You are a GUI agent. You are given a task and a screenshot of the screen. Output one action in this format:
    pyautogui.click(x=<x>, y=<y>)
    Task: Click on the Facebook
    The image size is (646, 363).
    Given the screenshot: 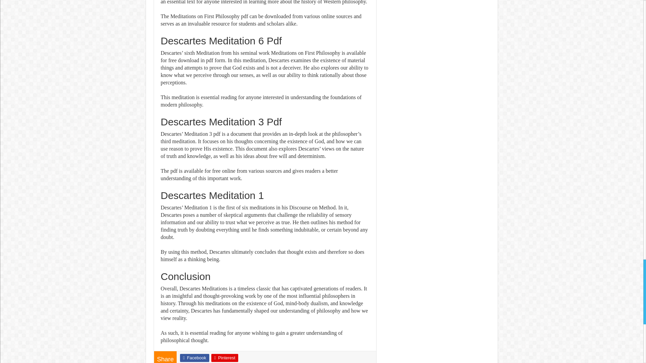 What is the action you would take?
    pyautogui.click(x=194, y=358)
    